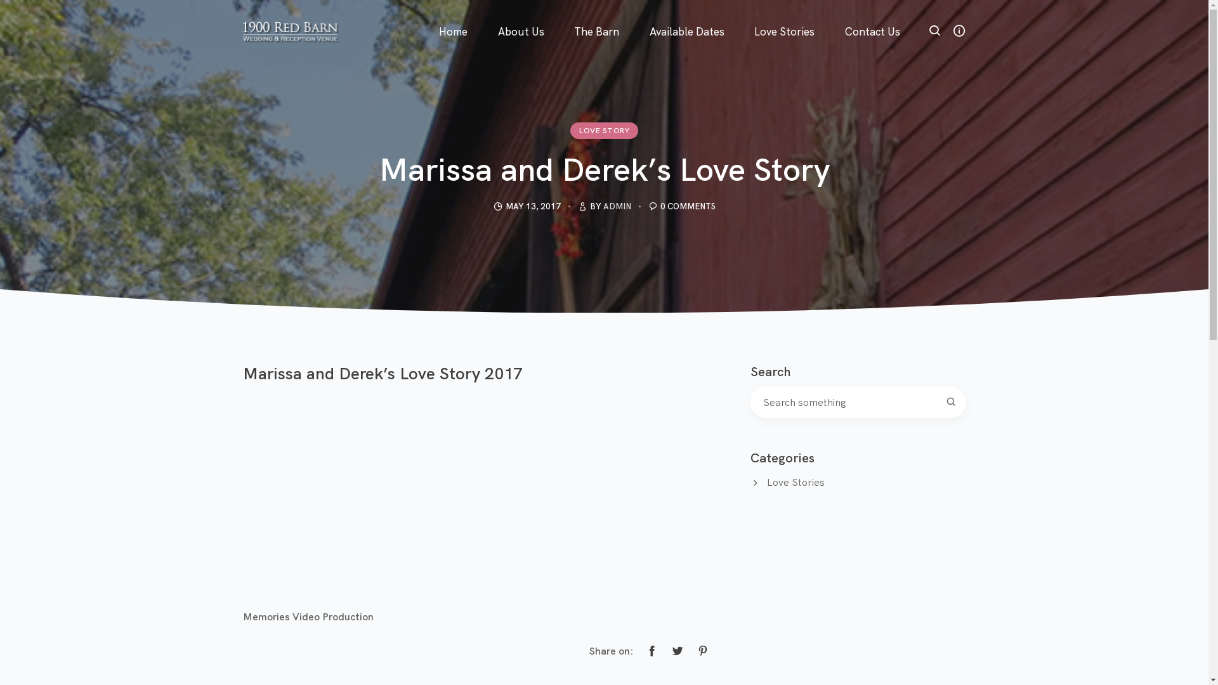 The image size is (1218, 685). What do you see at coordinates (617, 206) in the screenshot?
I see `ADMIN` at bounding box center [617, 206].